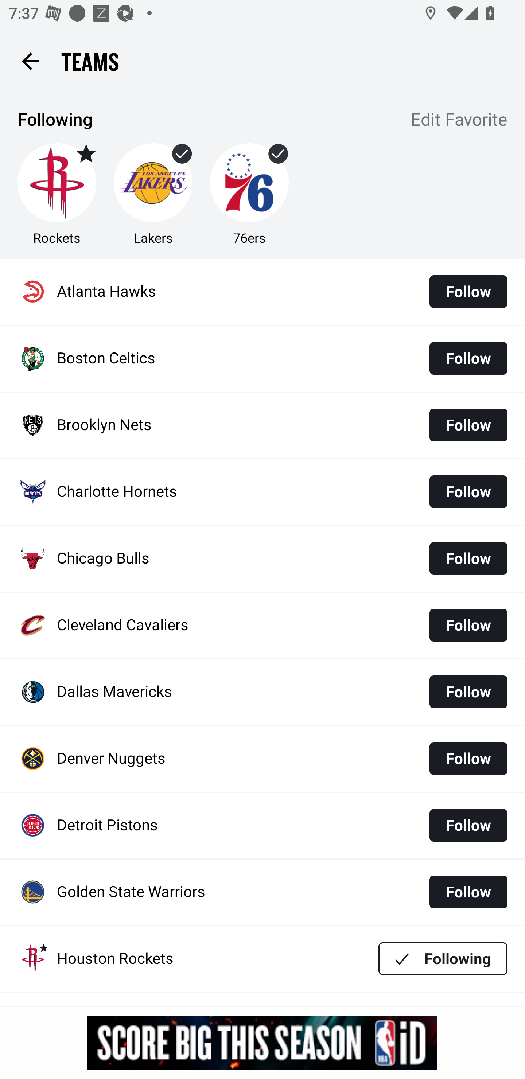  Describe the element at coordinates (468, 892) in the screenshot. I see `Follow` at that location.